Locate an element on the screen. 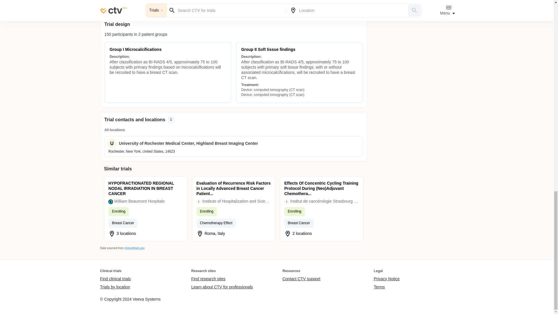 The image size is (558, 314). Learn about CTV for professionals is located at coordinates (222, 287).